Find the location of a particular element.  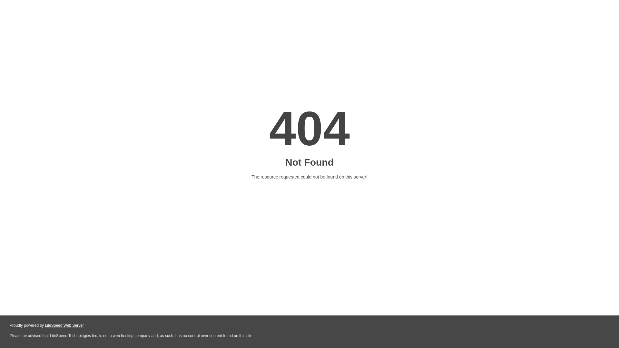

LiteSpeed Web Server is located at coordinates (64, 325).